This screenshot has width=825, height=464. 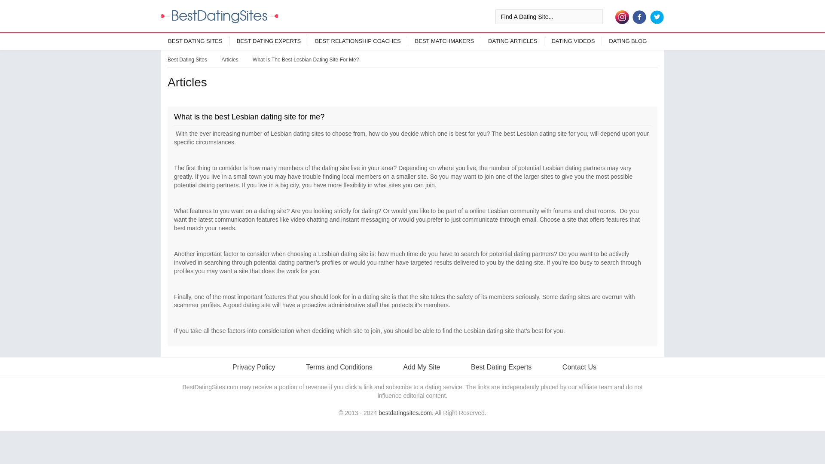 I want to click on bestdatingsites.com, so click(x=405, y=412).